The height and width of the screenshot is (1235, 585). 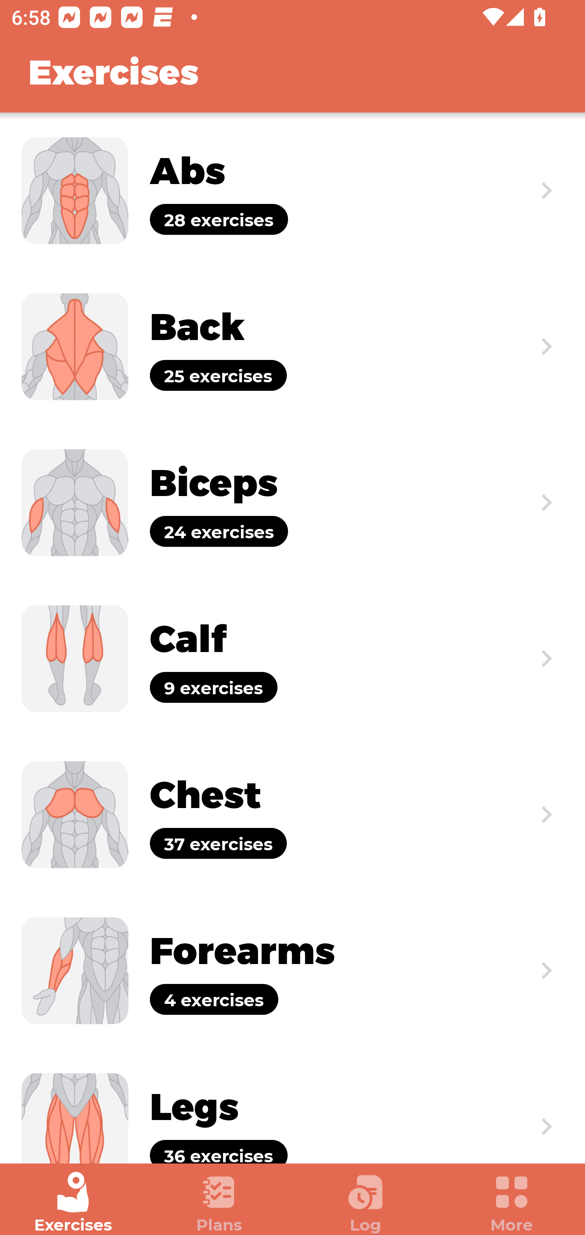 What do you see at coordinates (512, 1202) in the screenshot?
I see `More` at bounding box center [512, 1202].